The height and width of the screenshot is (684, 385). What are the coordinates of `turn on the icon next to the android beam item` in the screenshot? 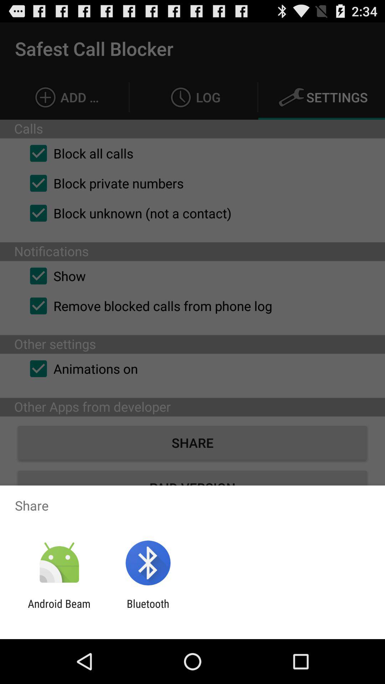 It's located at (148, 610).